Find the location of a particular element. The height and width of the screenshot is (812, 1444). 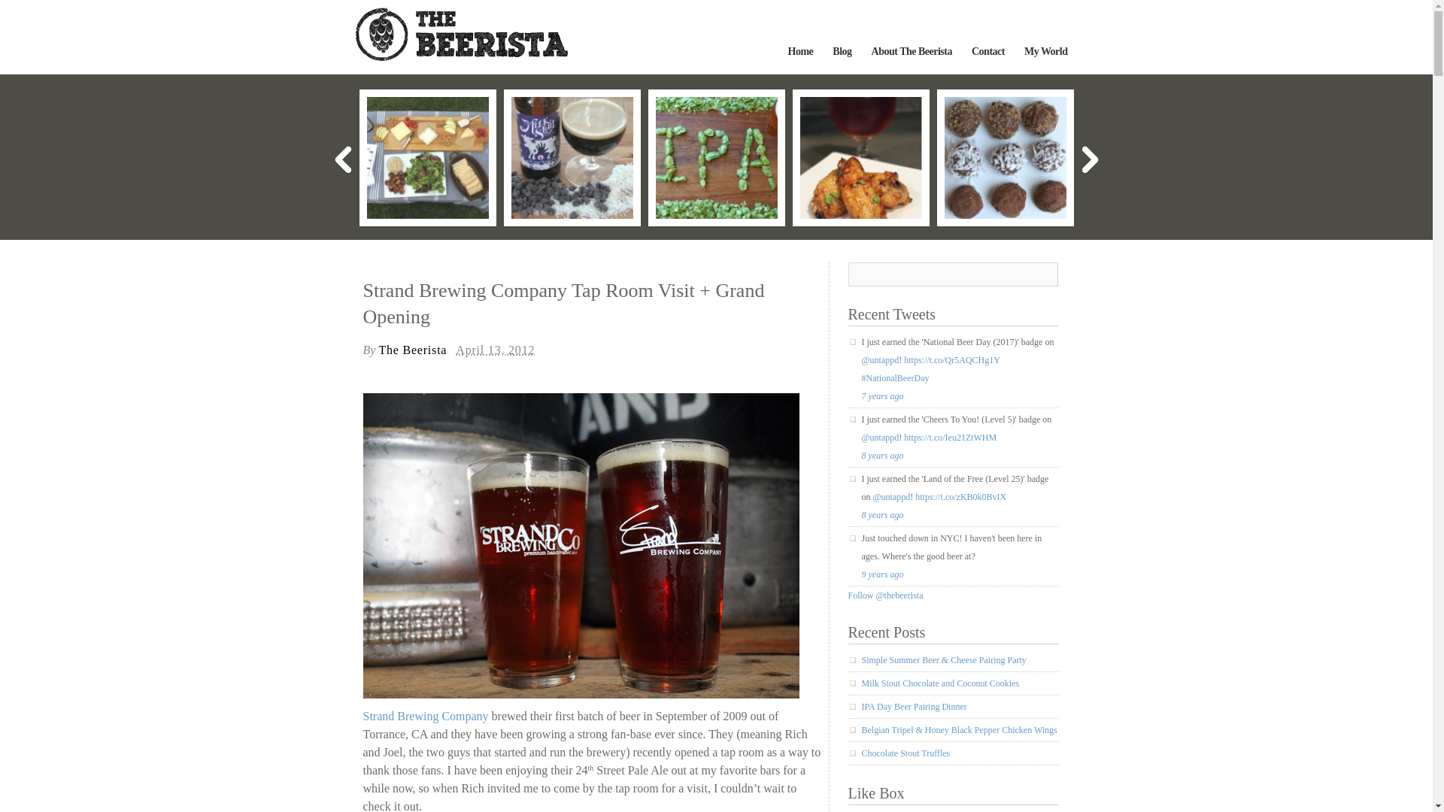

Chocolate Stout Truffles is located at coordinates (1005, 157).